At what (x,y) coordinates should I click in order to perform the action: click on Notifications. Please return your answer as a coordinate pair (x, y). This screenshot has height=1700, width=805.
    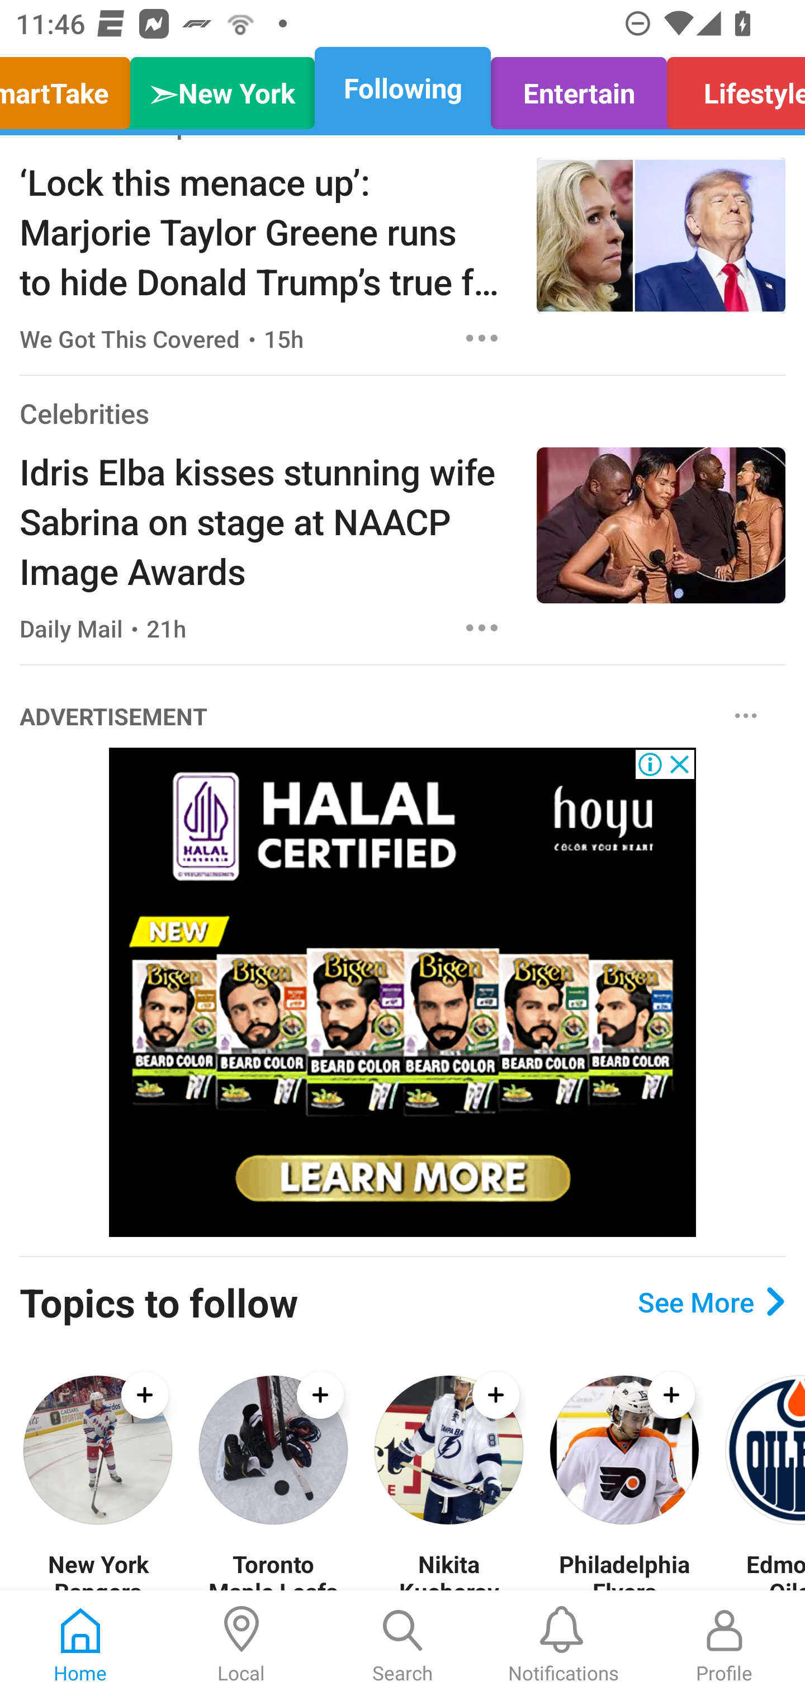
    Looking at the image, I should click on (563, 1645).